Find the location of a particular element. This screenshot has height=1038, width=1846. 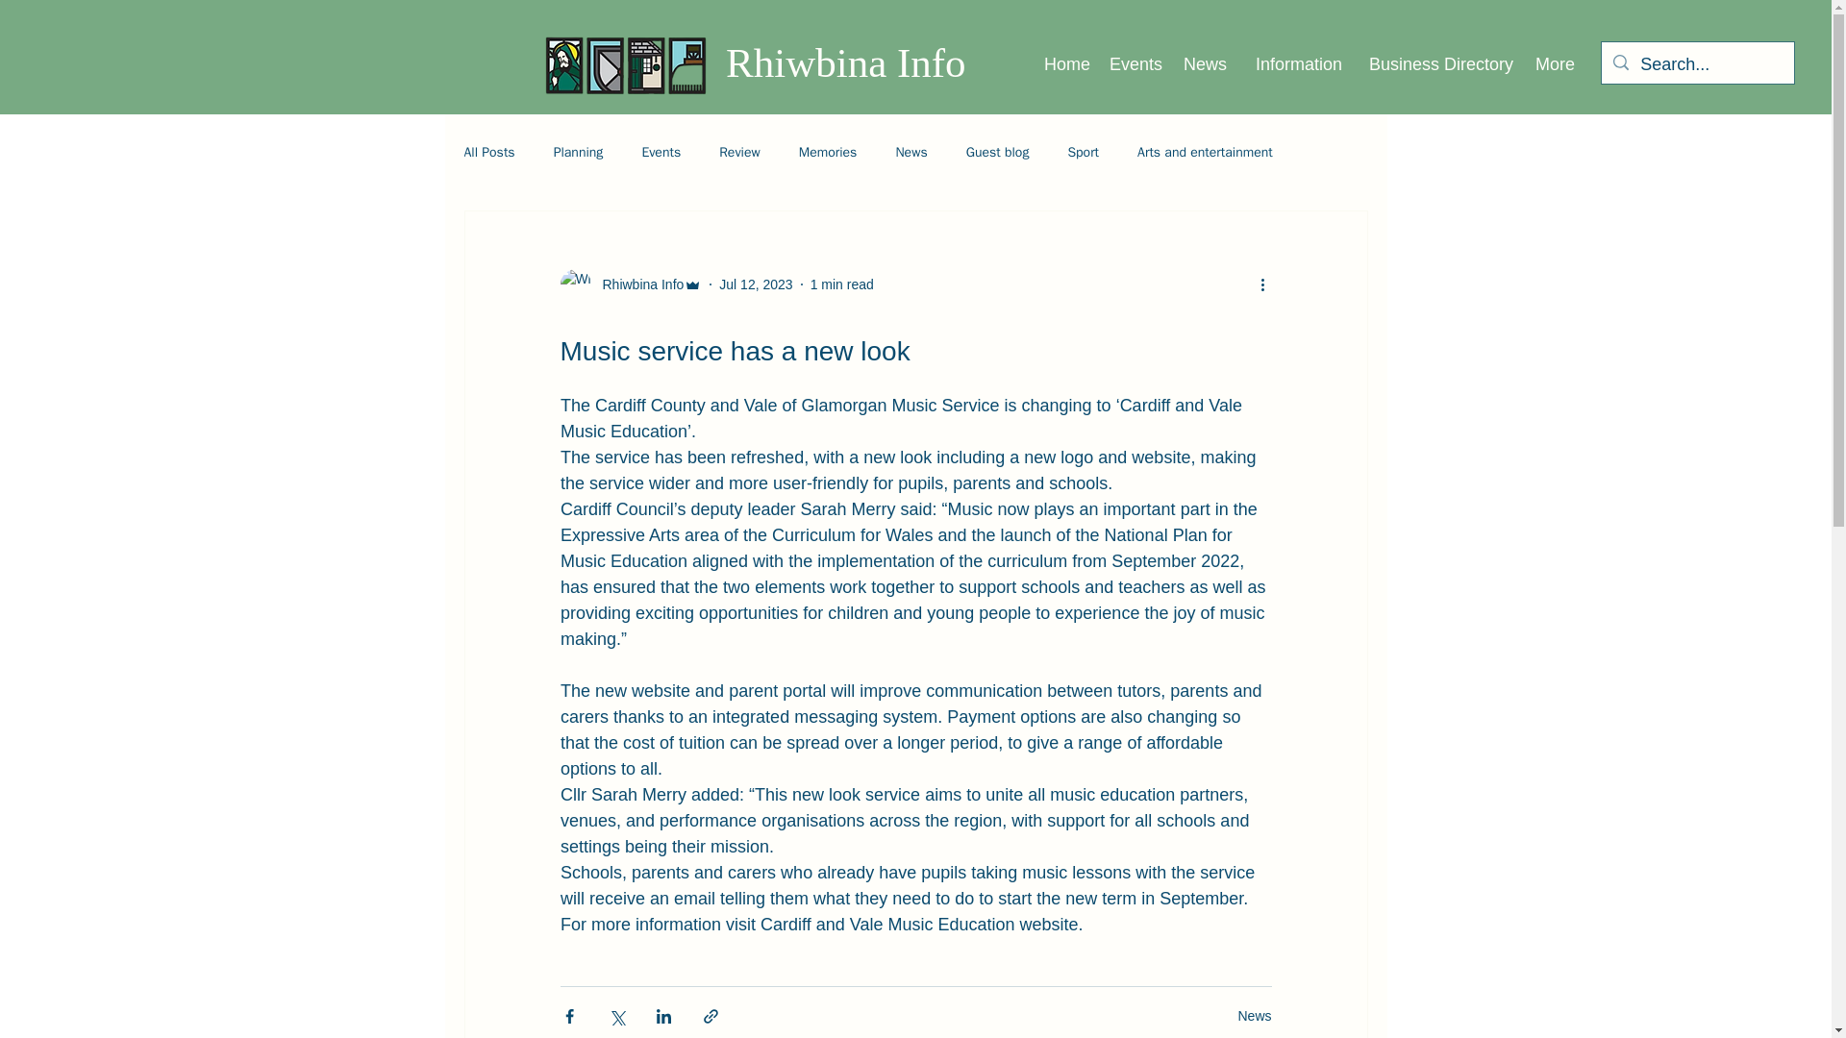

Memories is located at coordinates (829, 153).